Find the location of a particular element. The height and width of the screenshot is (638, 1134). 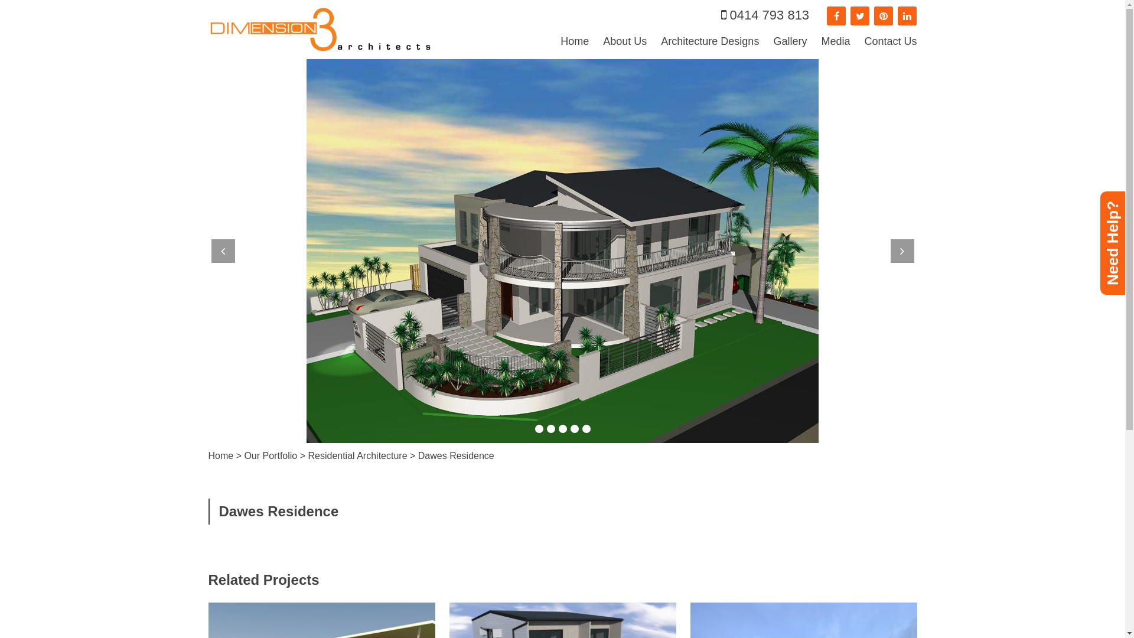

Home is located at coordinates (221, 456).